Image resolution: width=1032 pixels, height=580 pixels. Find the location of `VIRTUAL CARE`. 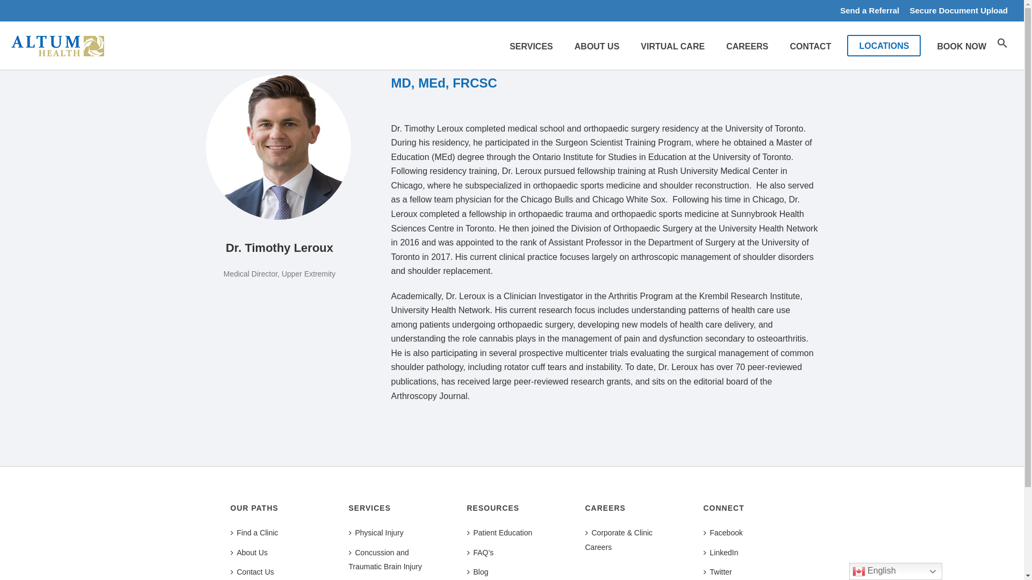

VIRTUAL CARE is located at coordinates (672, 45).